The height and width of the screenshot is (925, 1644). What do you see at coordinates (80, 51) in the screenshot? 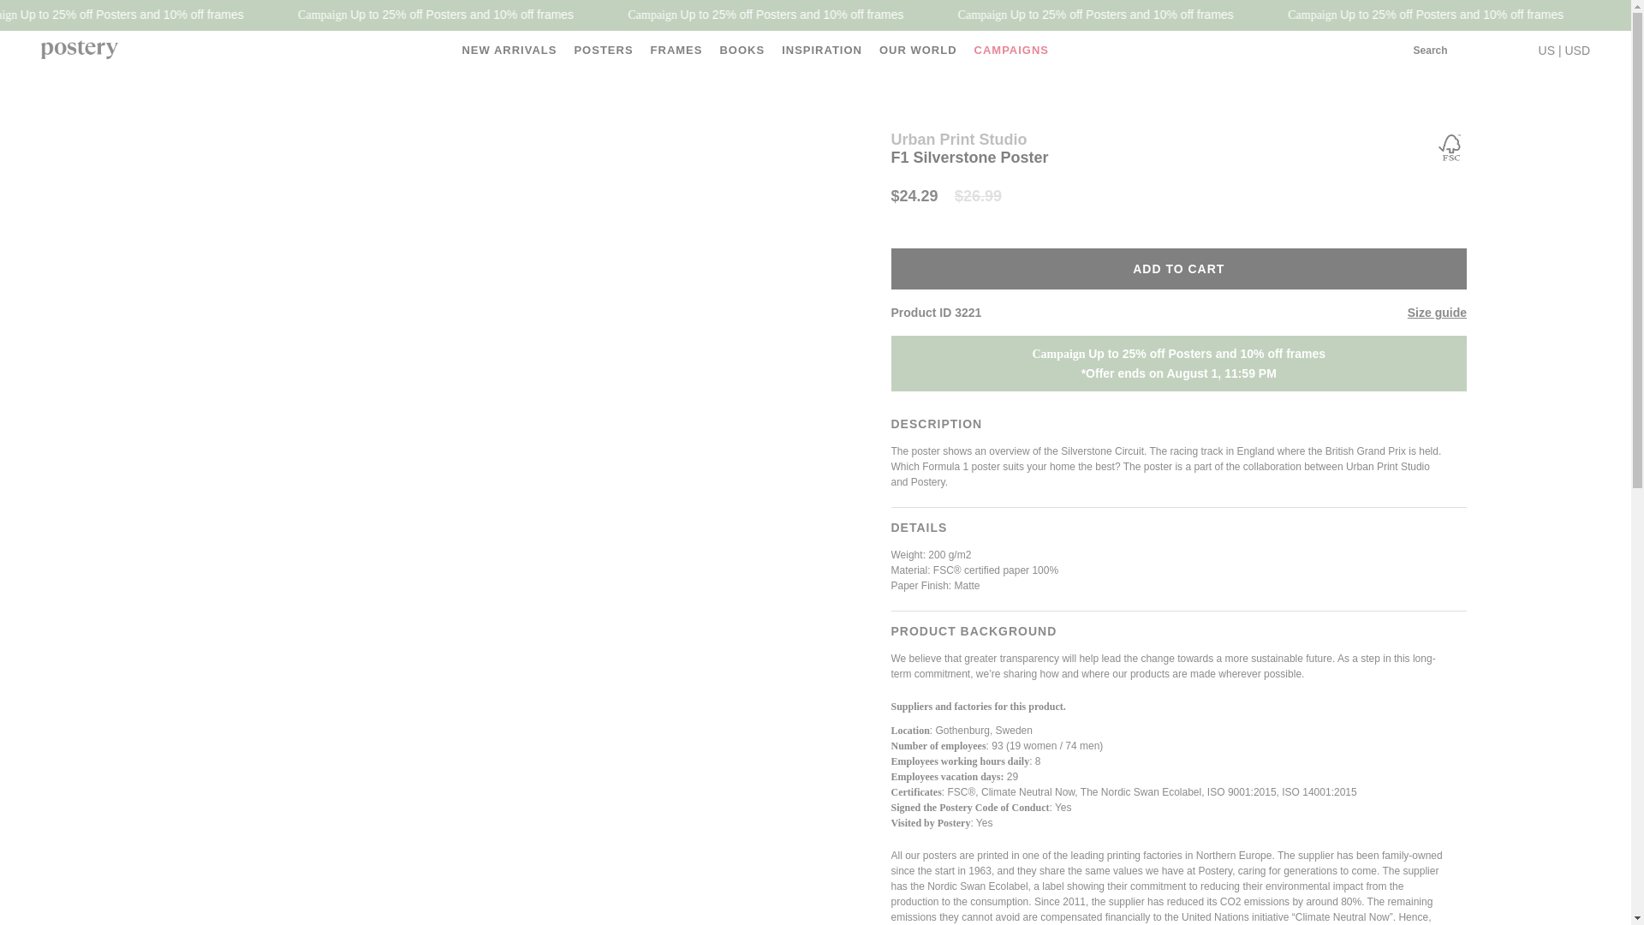
I see `Postery Logo` at bounding box center [80, 51].